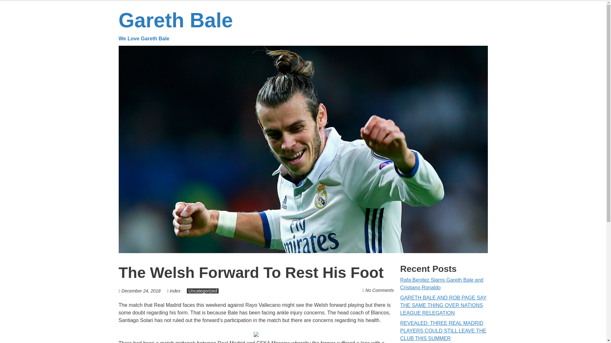  I want to click on Rafa Benitez Slams Gareth Bale and Cristiano Ronaldo, so click(141, 291).